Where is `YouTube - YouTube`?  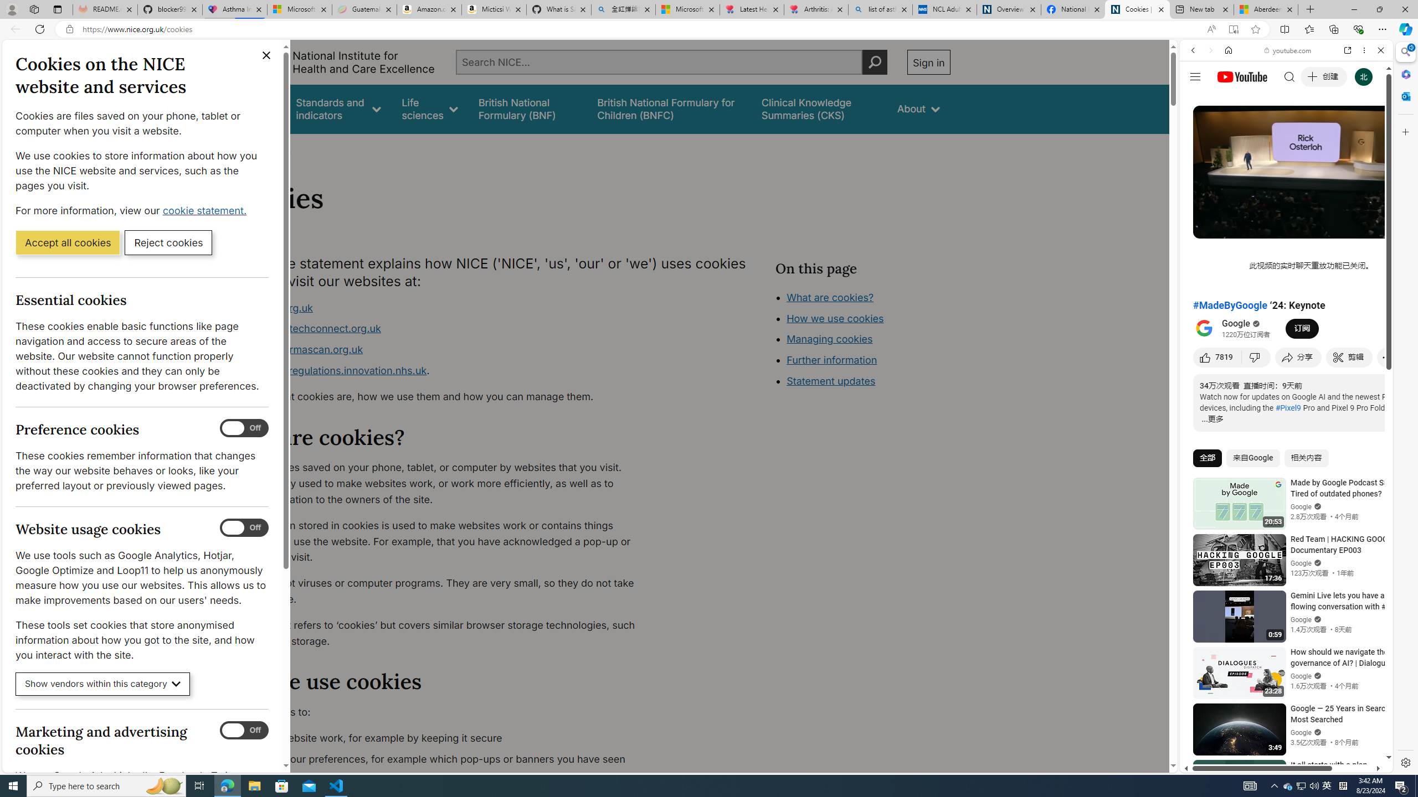
YouTube - YouTube is located at coordinates (1282, 546).